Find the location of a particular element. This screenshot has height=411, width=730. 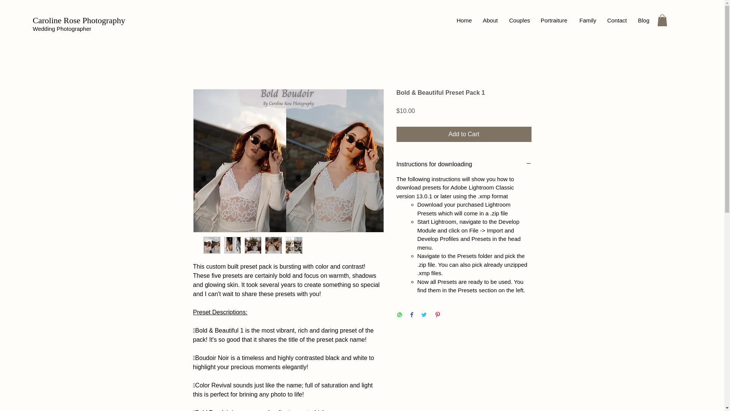

Home is located at coordinates (464, 20).